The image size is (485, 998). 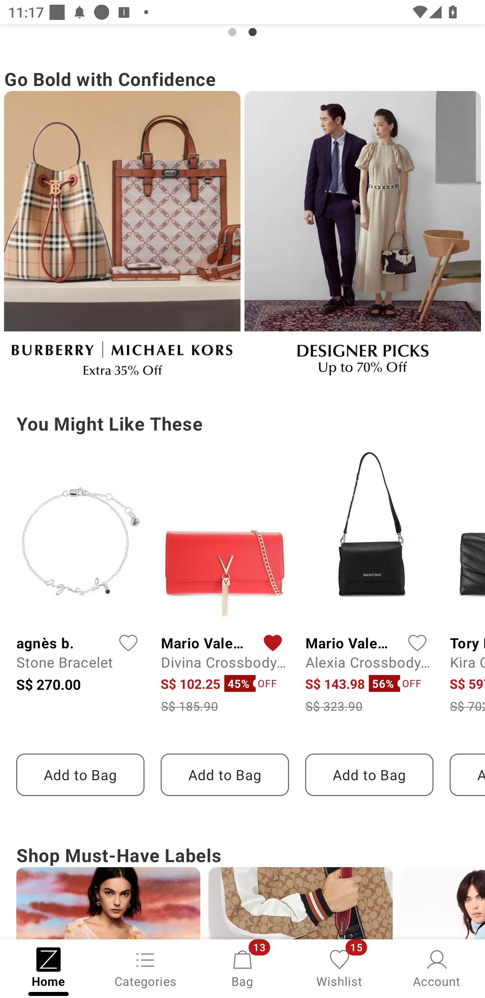 I want to click on Add to Bag, so click(x=369, y=775).